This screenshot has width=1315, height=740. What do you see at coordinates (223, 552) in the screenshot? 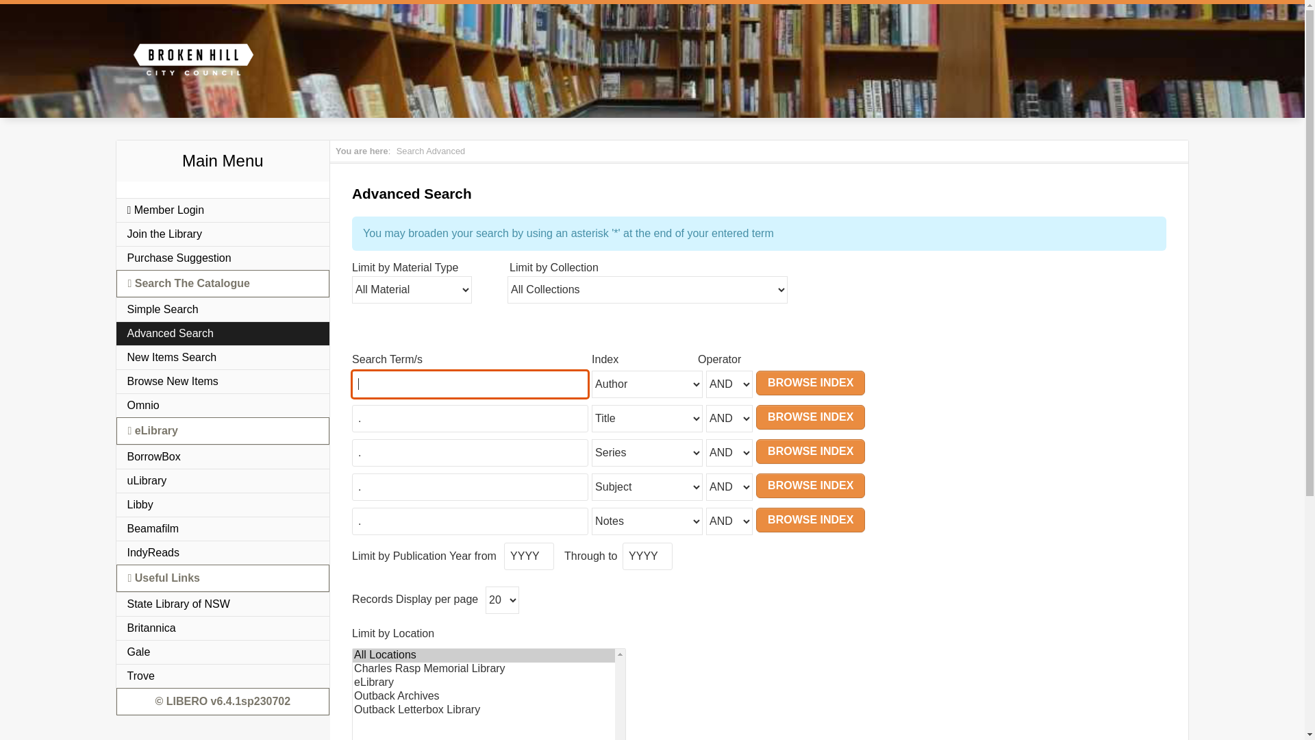
I see `IndyReads` at bounding box center [223, 552].